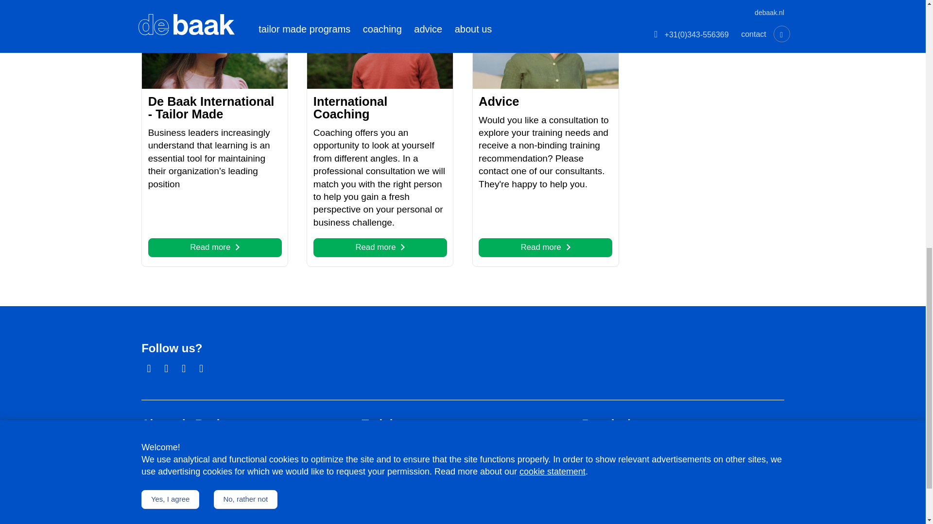  I want to click on Twitter, so click(184, 369).